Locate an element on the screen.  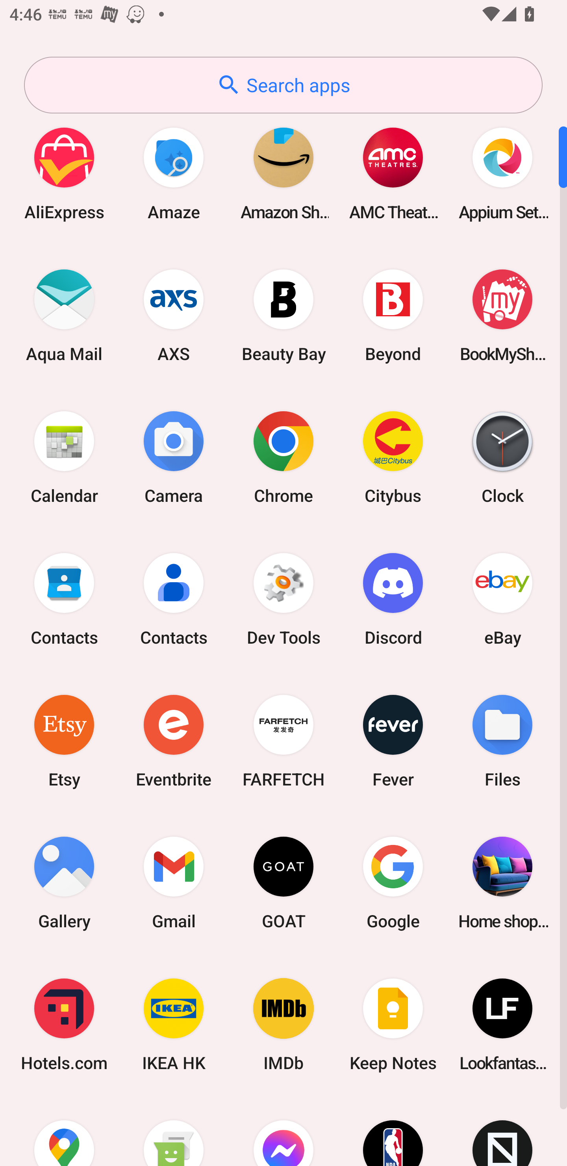
AXS is located at coordinates (174, 315).